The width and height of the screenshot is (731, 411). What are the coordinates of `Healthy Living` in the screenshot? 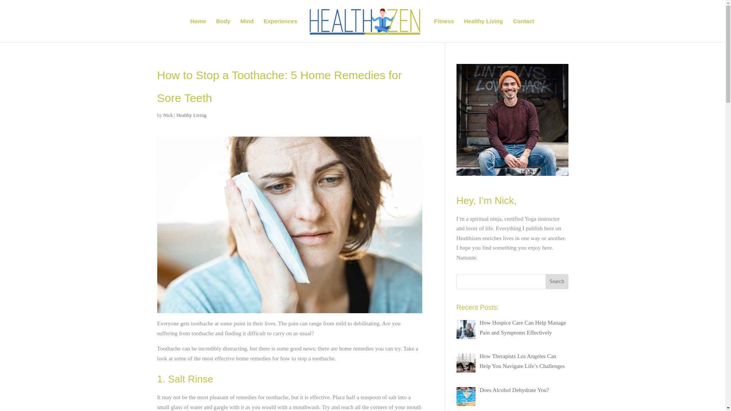 It's located at (191, 115).